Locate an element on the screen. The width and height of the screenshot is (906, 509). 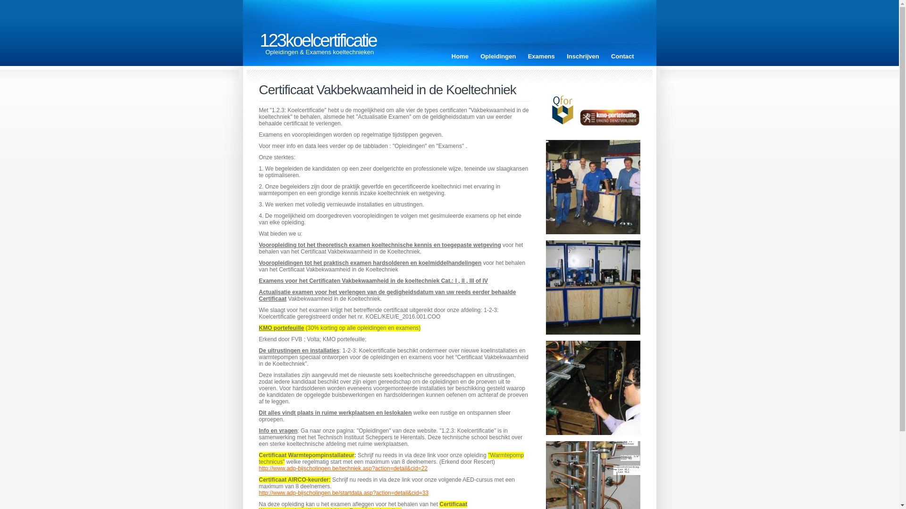
Qfor koelcertificatie is located at coordinates (562, 109).